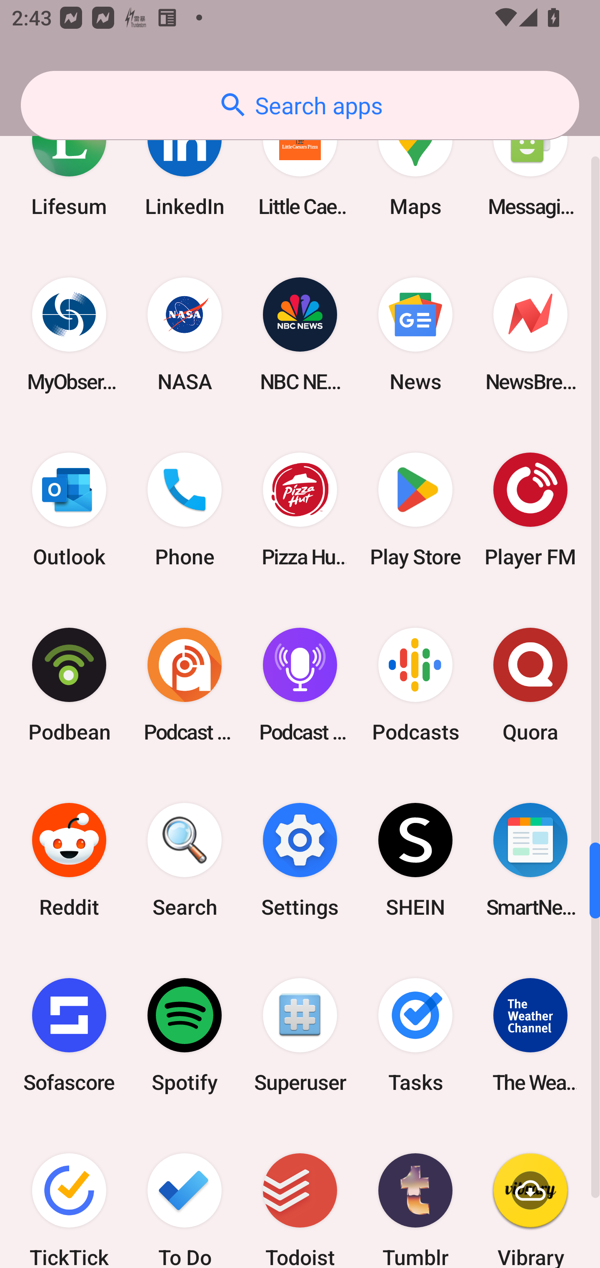 The image size is (600, 1268). Describe the element at coordinates (185, 859) in the screenshot. I see `Search` at that location.